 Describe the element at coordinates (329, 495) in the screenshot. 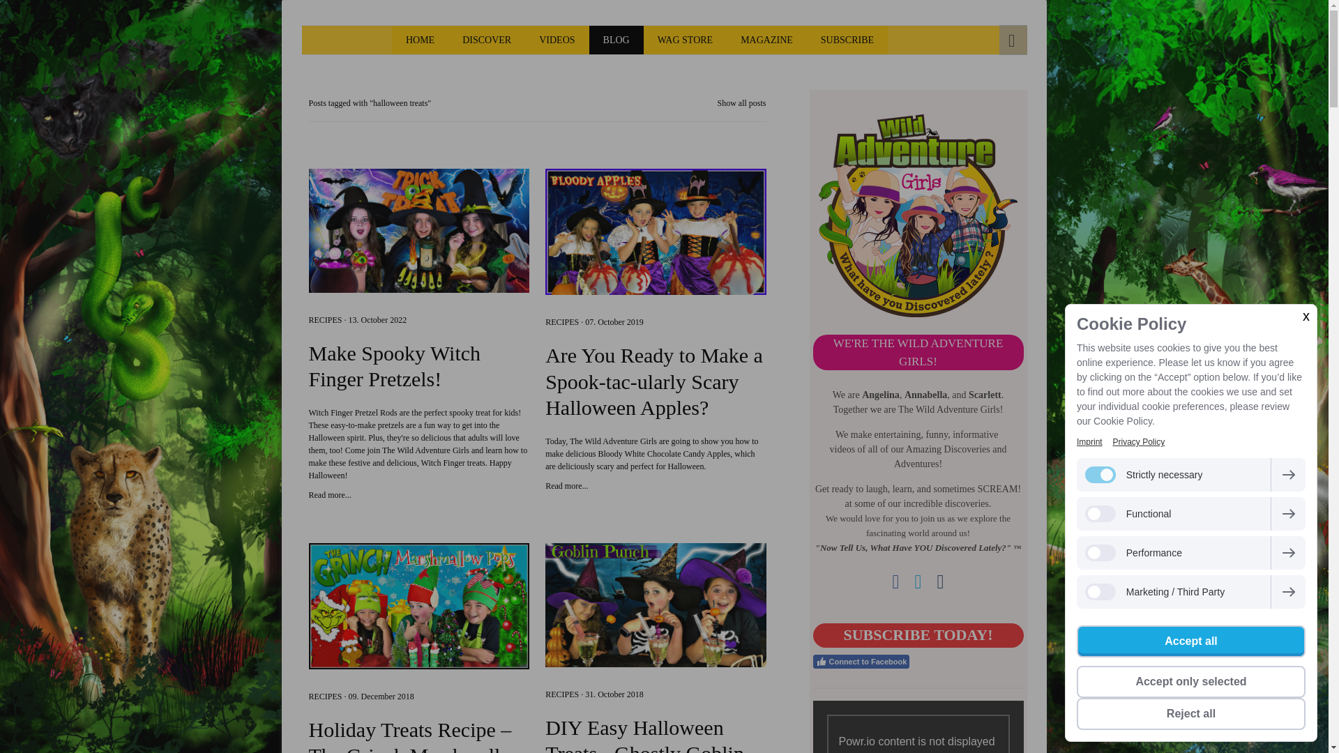

I see `Make Spooky Witch Finger Pretzels!` at that location.